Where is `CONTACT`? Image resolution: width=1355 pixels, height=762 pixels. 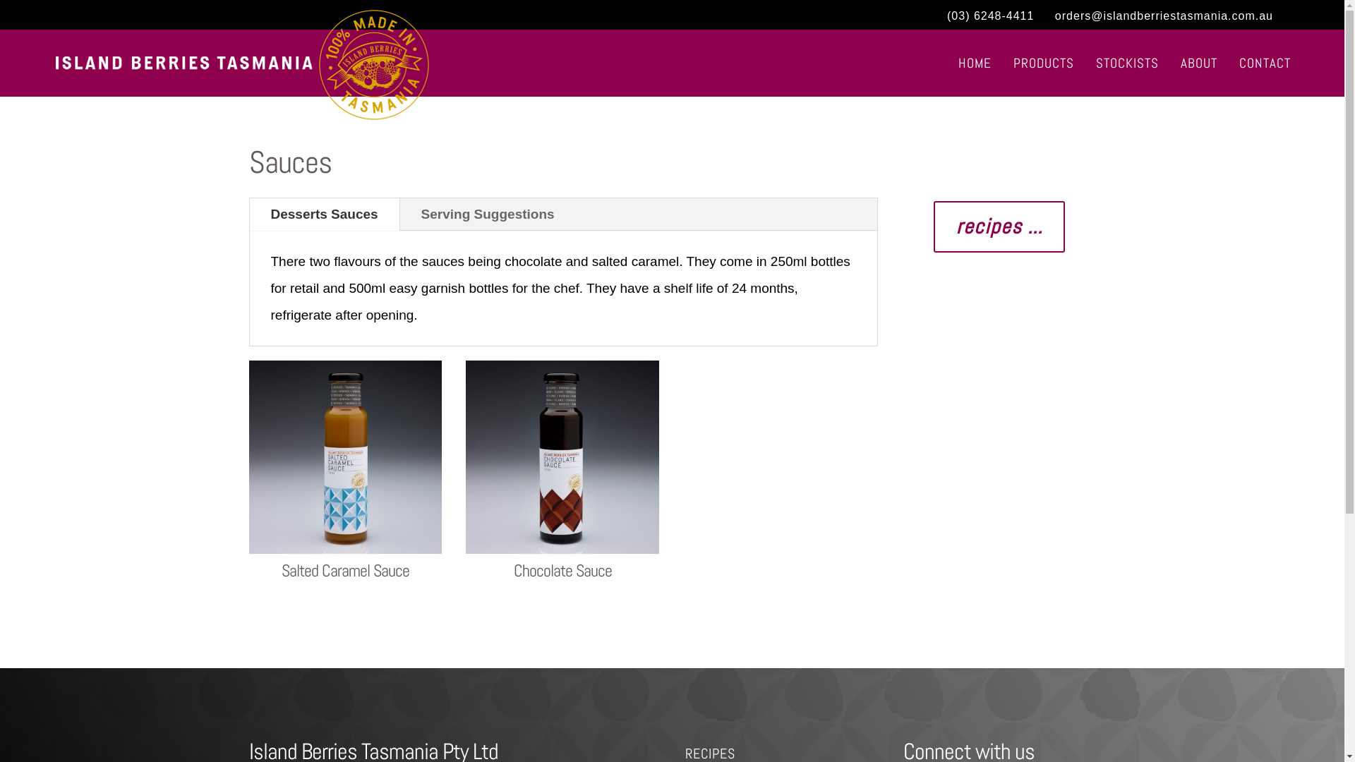
CONTACT is located at coordinates (1265, 64).